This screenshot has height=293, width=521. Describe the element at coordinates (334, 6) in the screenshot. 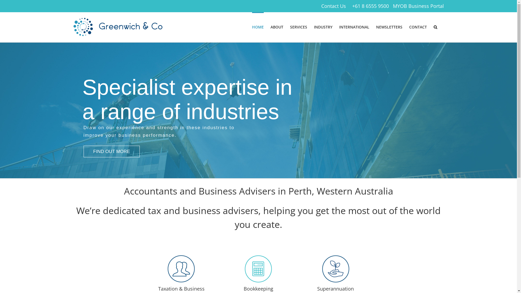

I see `Contact Us` at that location.